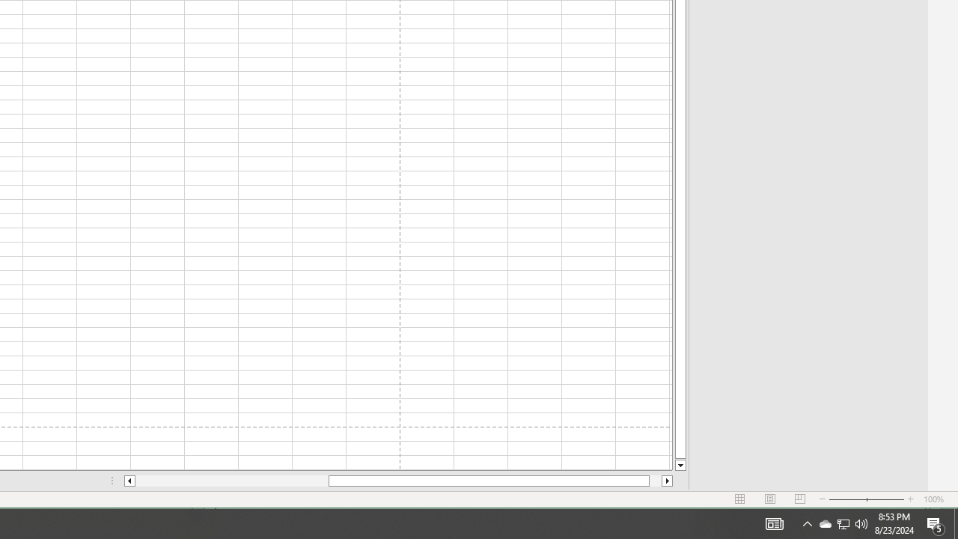 The height and width of the screenshot is (539, 958). What do you see at coordinates (129, 481) in the screenshot?
I see `Column left` at bounding box center [129, 481].